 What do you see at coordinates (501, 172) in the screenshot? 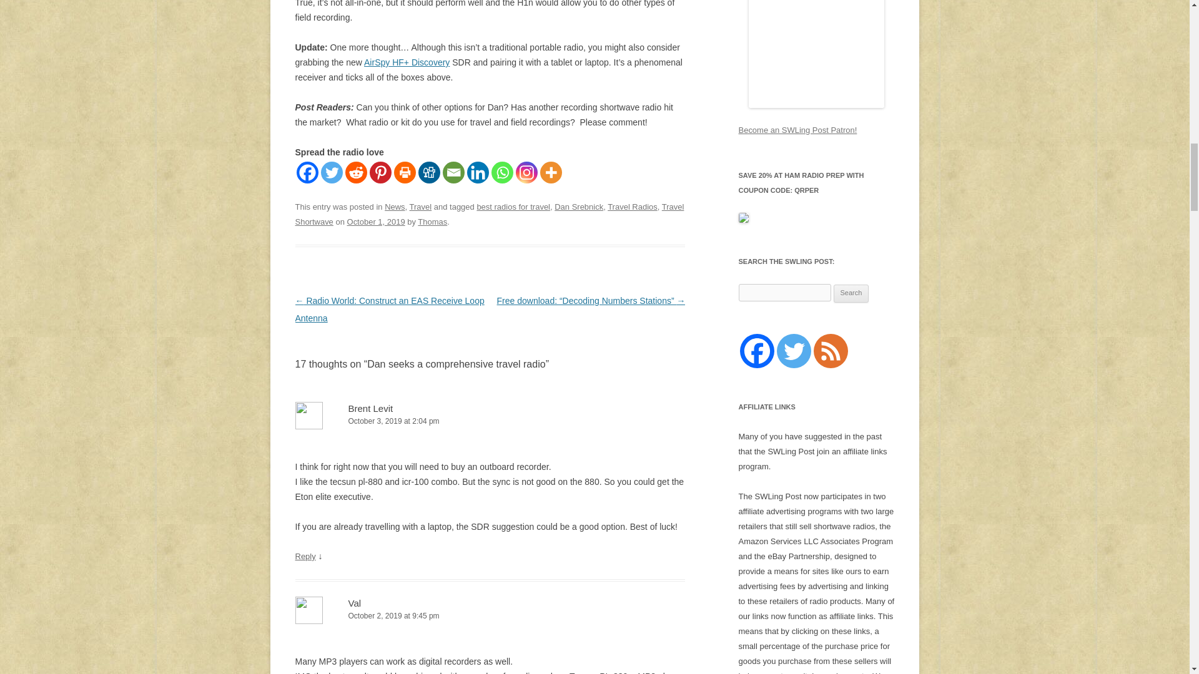
I see `Whatsapp` at bounding box center [501, 172].